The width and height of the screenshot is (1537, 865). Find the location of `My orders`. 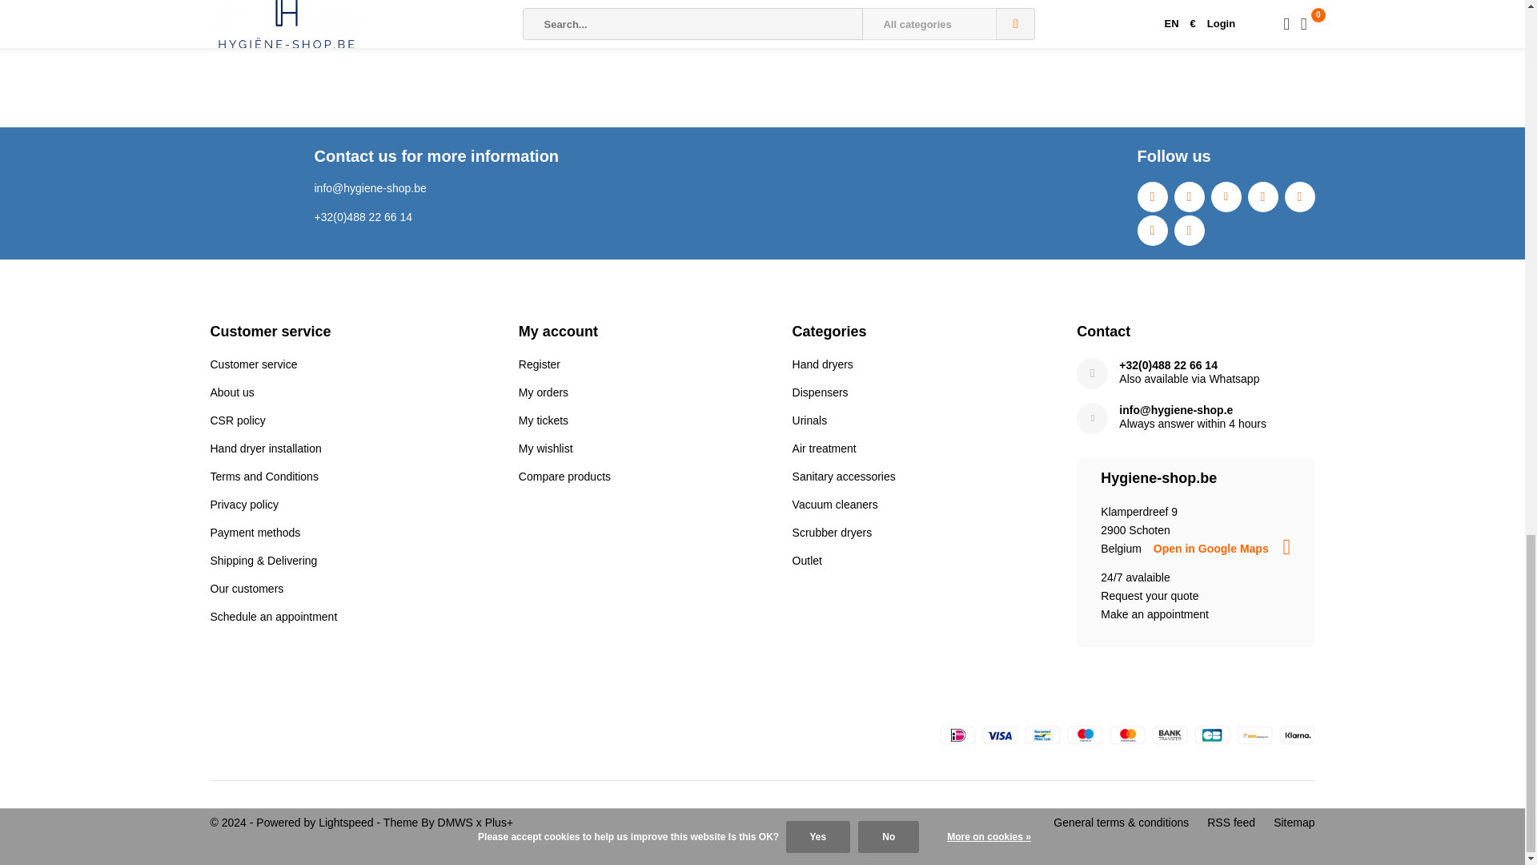

My orders is located at coordinates (544, 392).